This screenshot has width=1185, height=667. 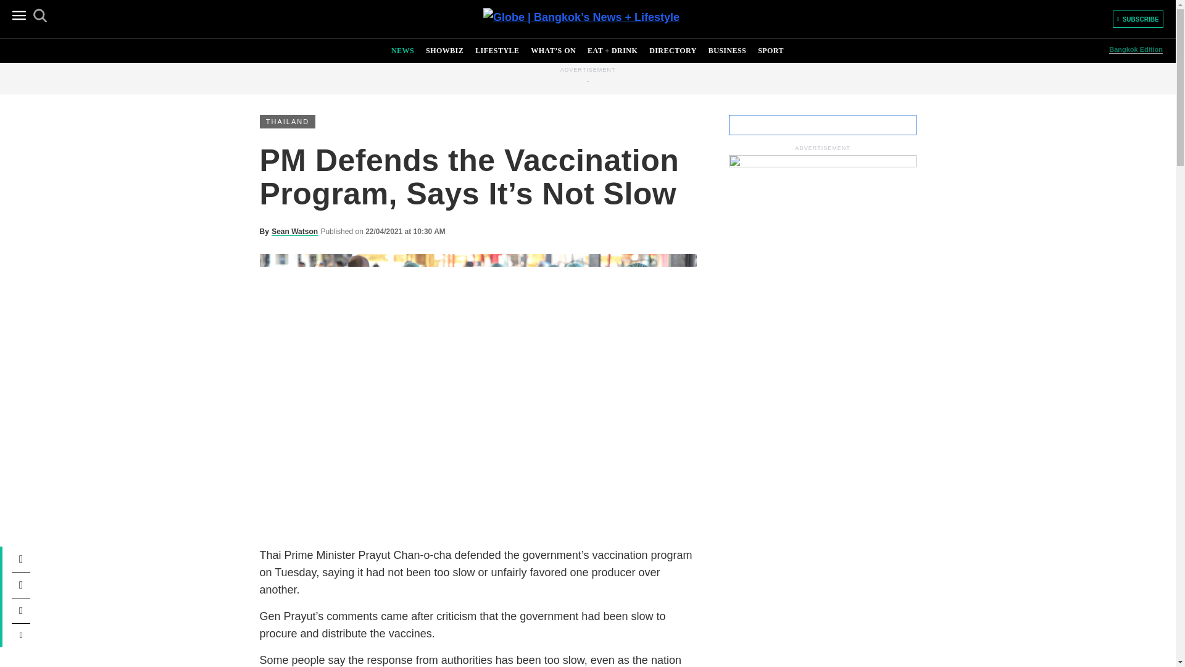 I want to click on Share with Facebook, so click(x=21, y=559).